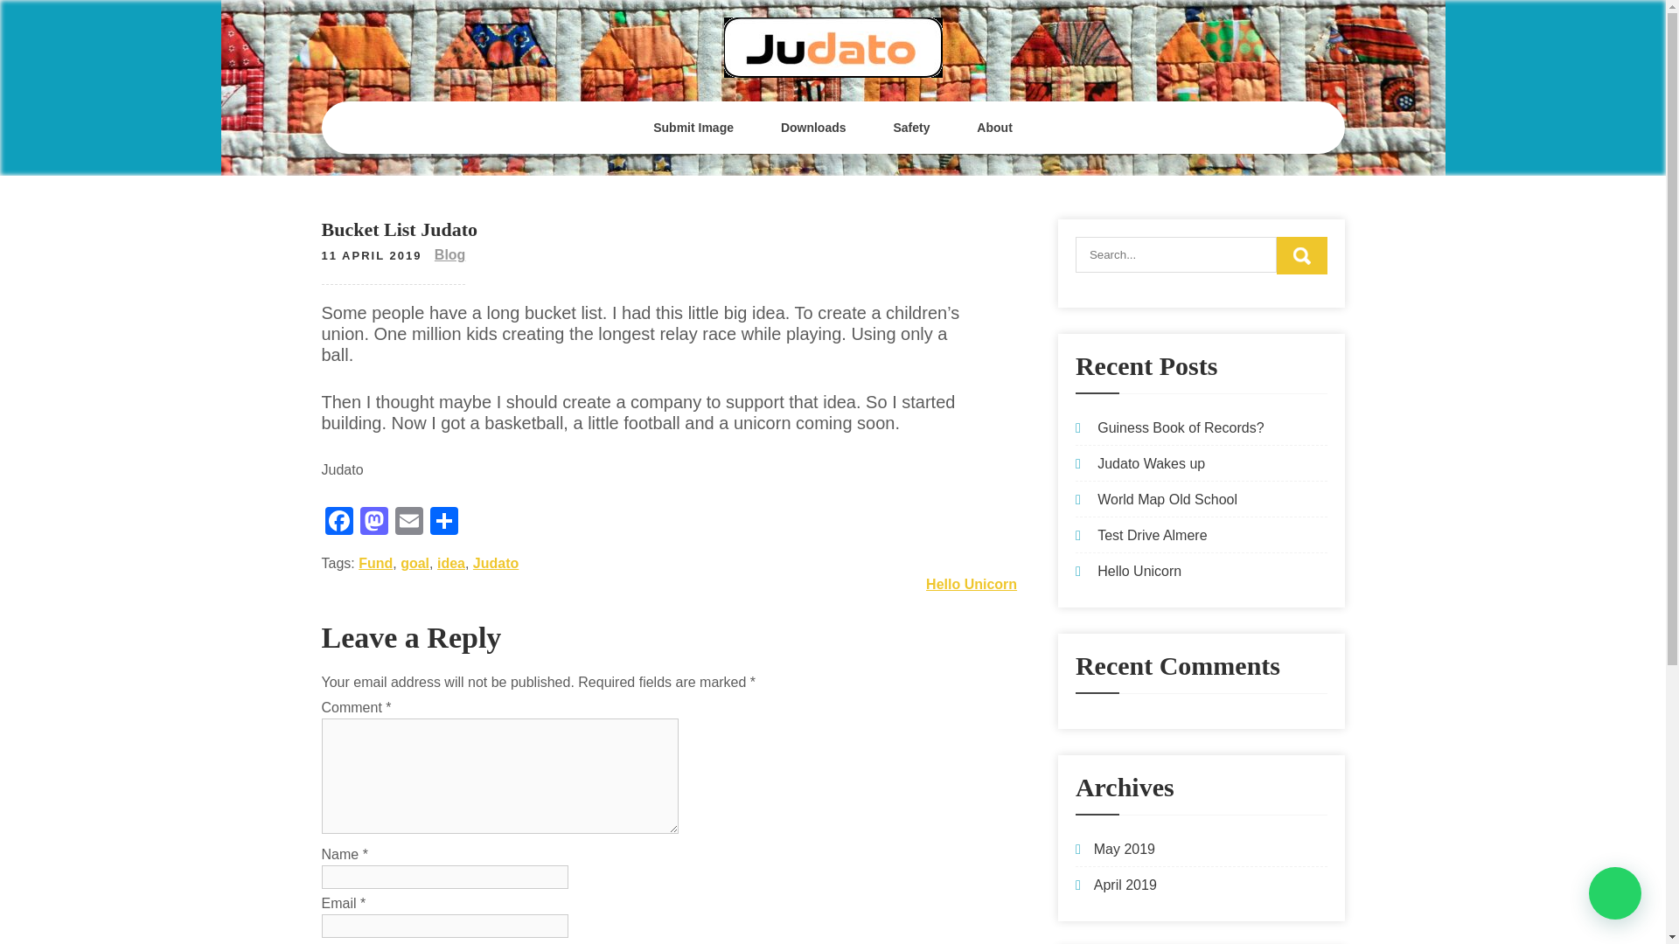 This screenshot has width=1679, height=944. What do you see at coordinates (1139, 571) in the screenshot?
I see `Hello Unicorn` at bounding box center [1139, 571].